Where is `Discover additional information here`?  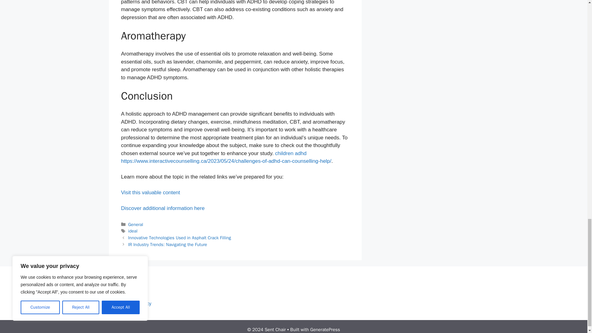 Discover additional information here is located at coordinates (162, 208).